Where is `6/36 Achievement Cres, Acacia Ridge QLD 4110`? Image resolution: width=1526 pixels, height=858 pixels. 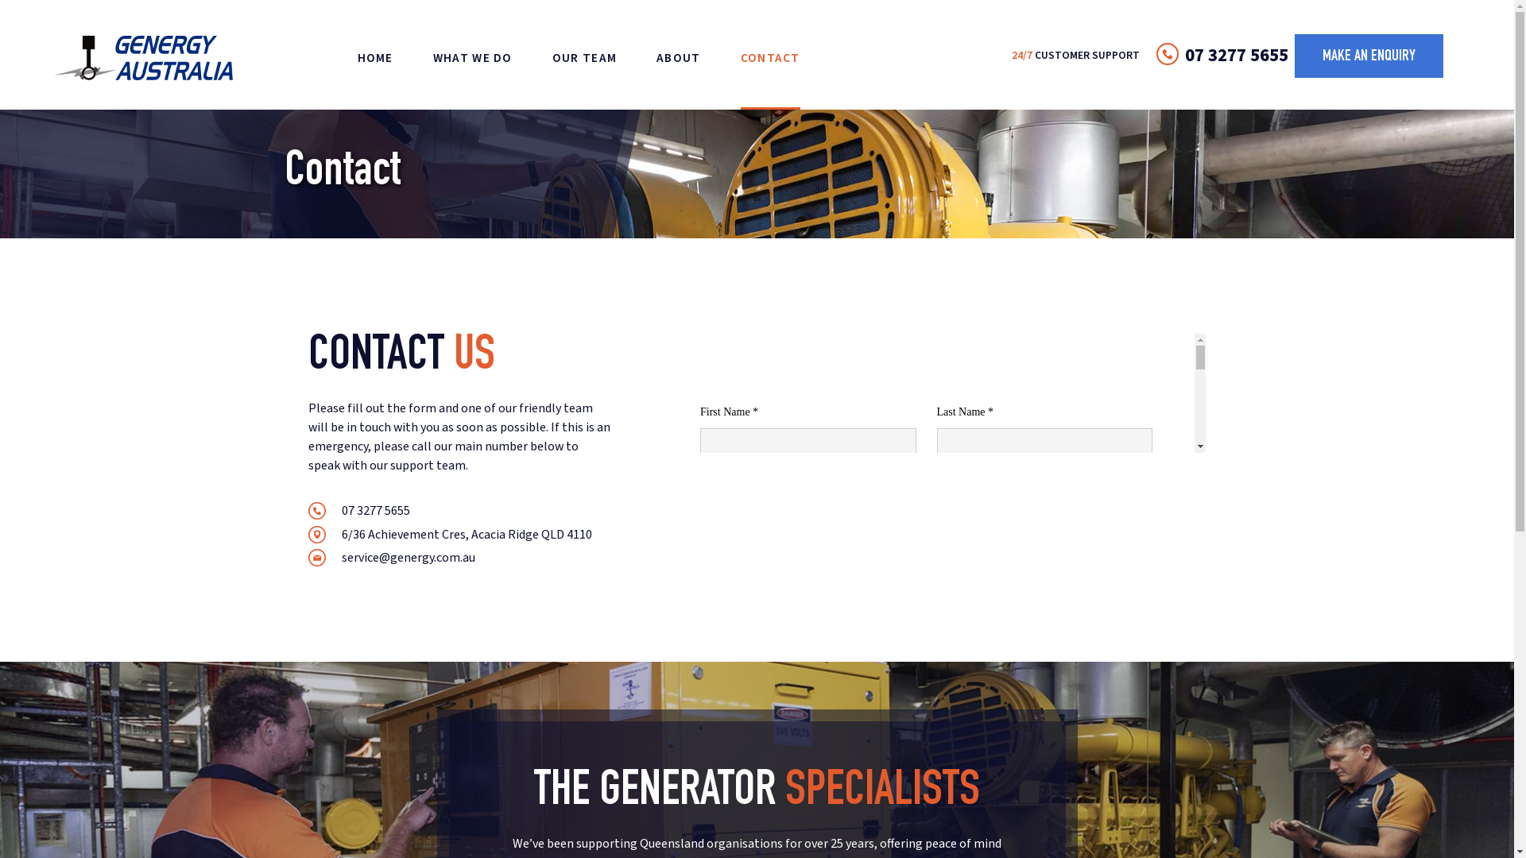
6/36 Achievement Cres, Acacia Ridge QLD 4110 is located at coordinates (459, 535).